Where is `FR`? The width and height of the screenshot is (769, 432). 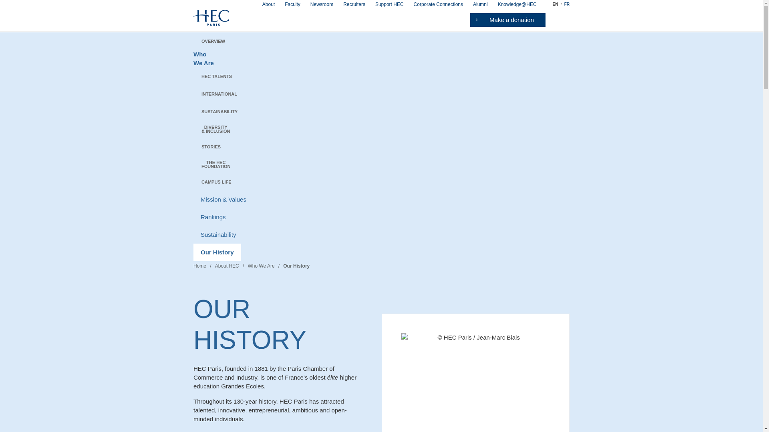 FR is located at coordinates (567, 4).